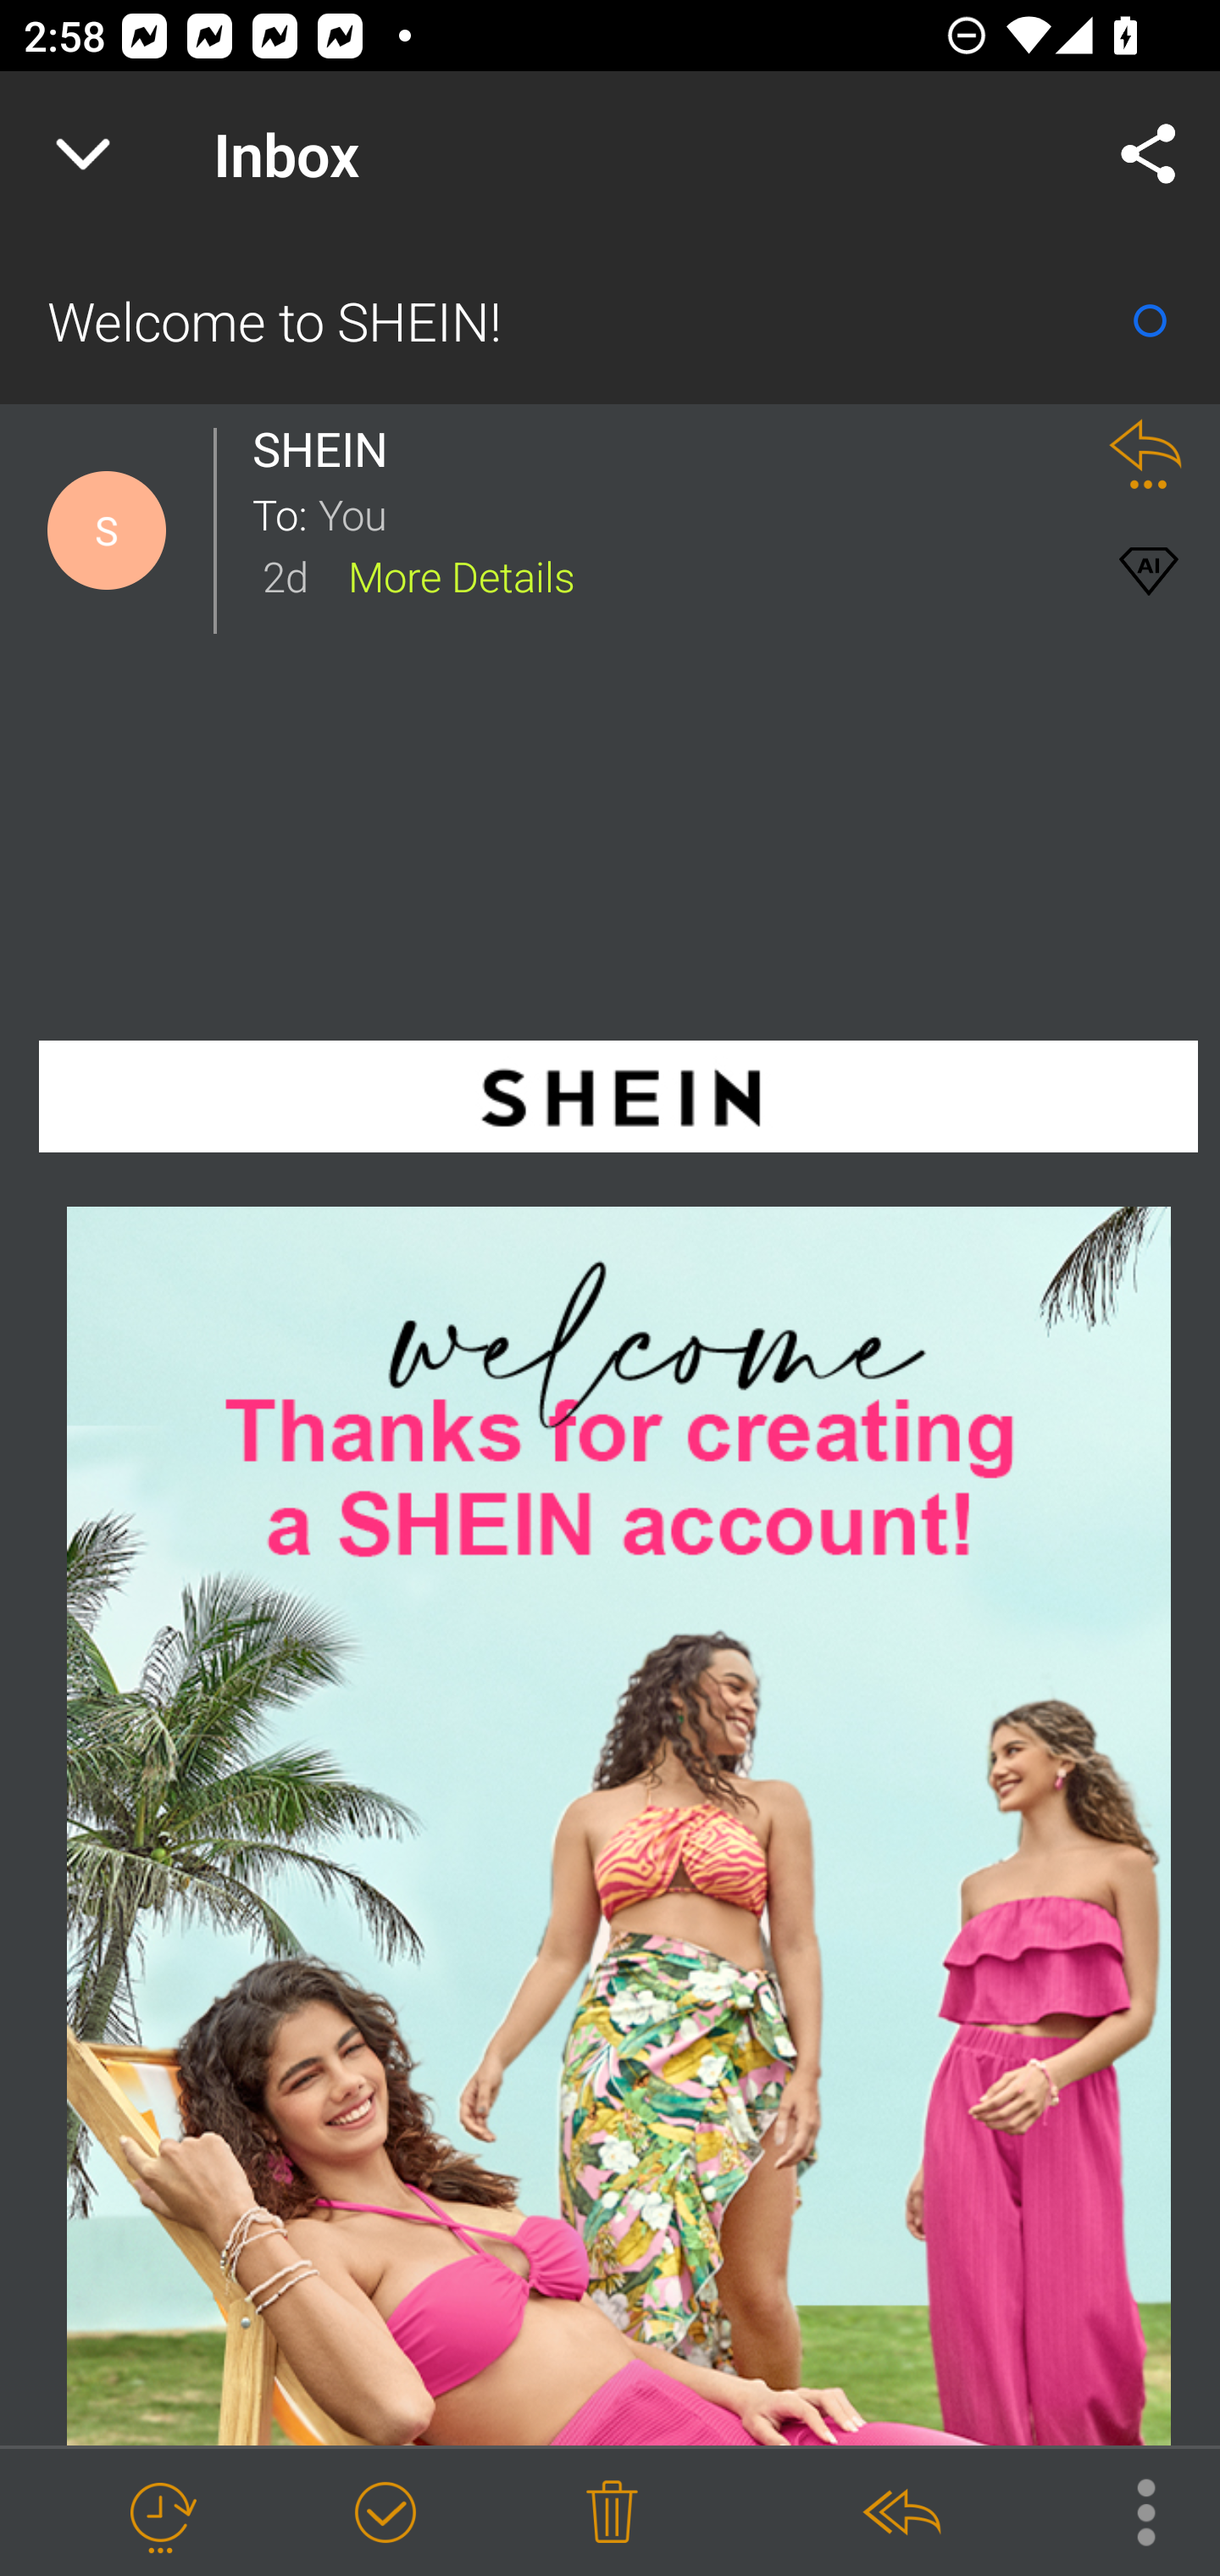  Describe the element at coordinates (160, 2513) in the screenshot. I see `Snooze` at that location.